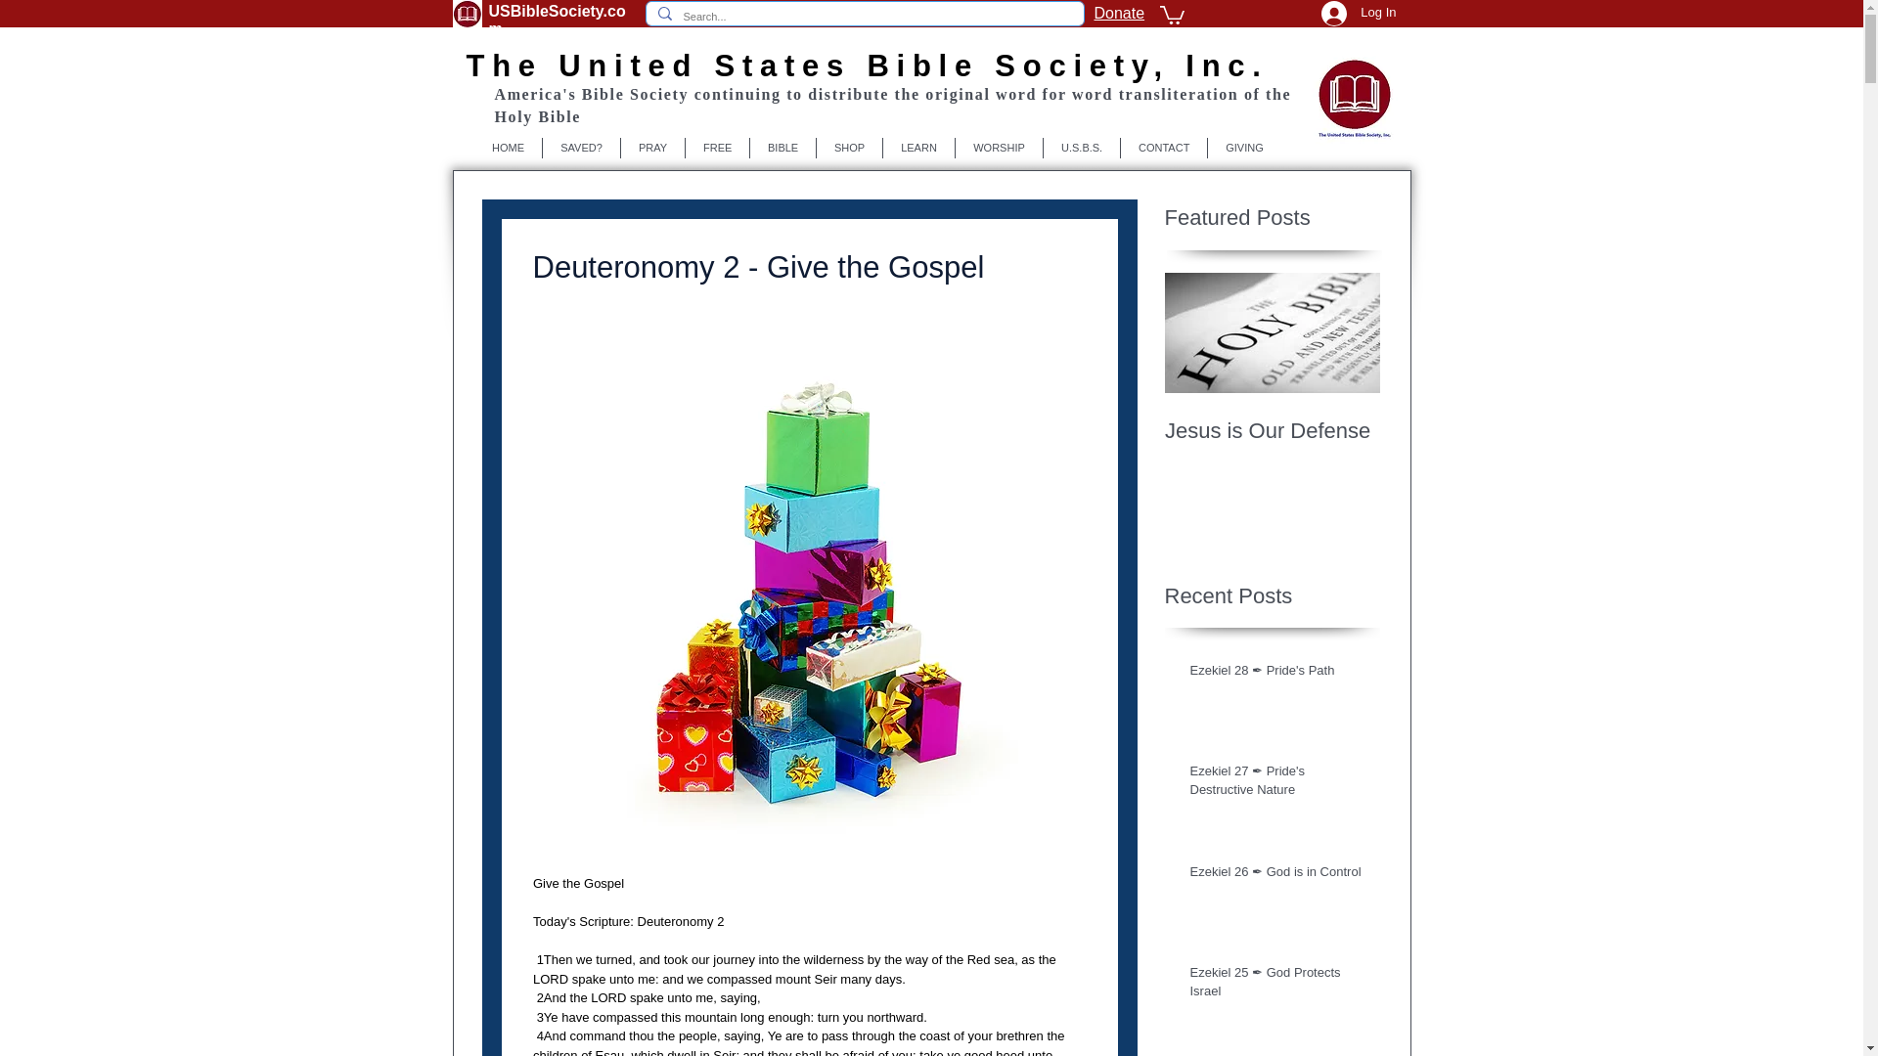 The height and width of the screenshot is (1056, 1878). Describe the element at coordinates (849, 149) in the screenshot. I see `SHOP` at that location.